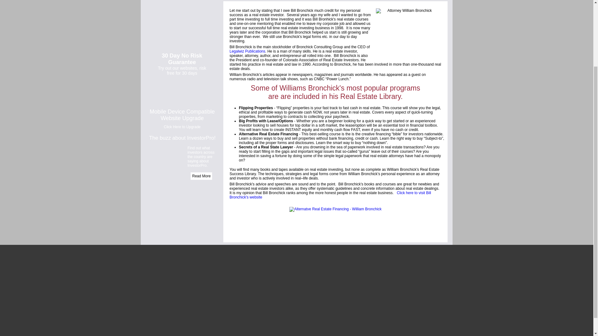 The width and height of the screenshot is (598, 336). Describe the element at coordinates (201, 176) in the screenshot. I see `Real Estate Investor Web Site Testimonials` at that location.